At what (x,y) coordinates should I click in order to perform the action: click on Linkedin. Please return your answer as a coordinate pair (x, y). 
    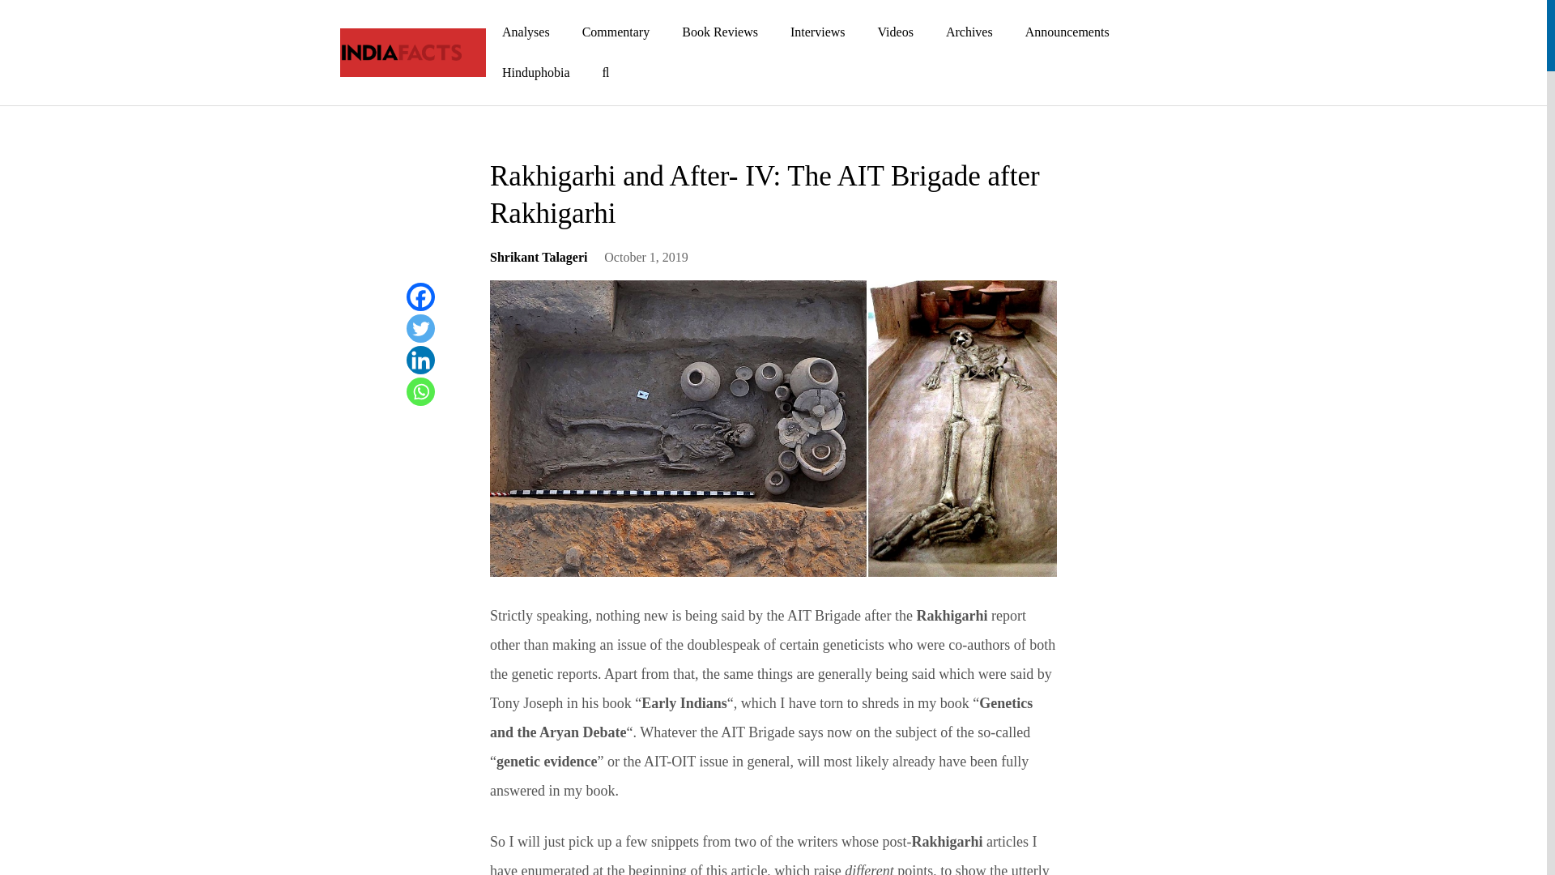
    Looking at the image, I should click on (420, 360).